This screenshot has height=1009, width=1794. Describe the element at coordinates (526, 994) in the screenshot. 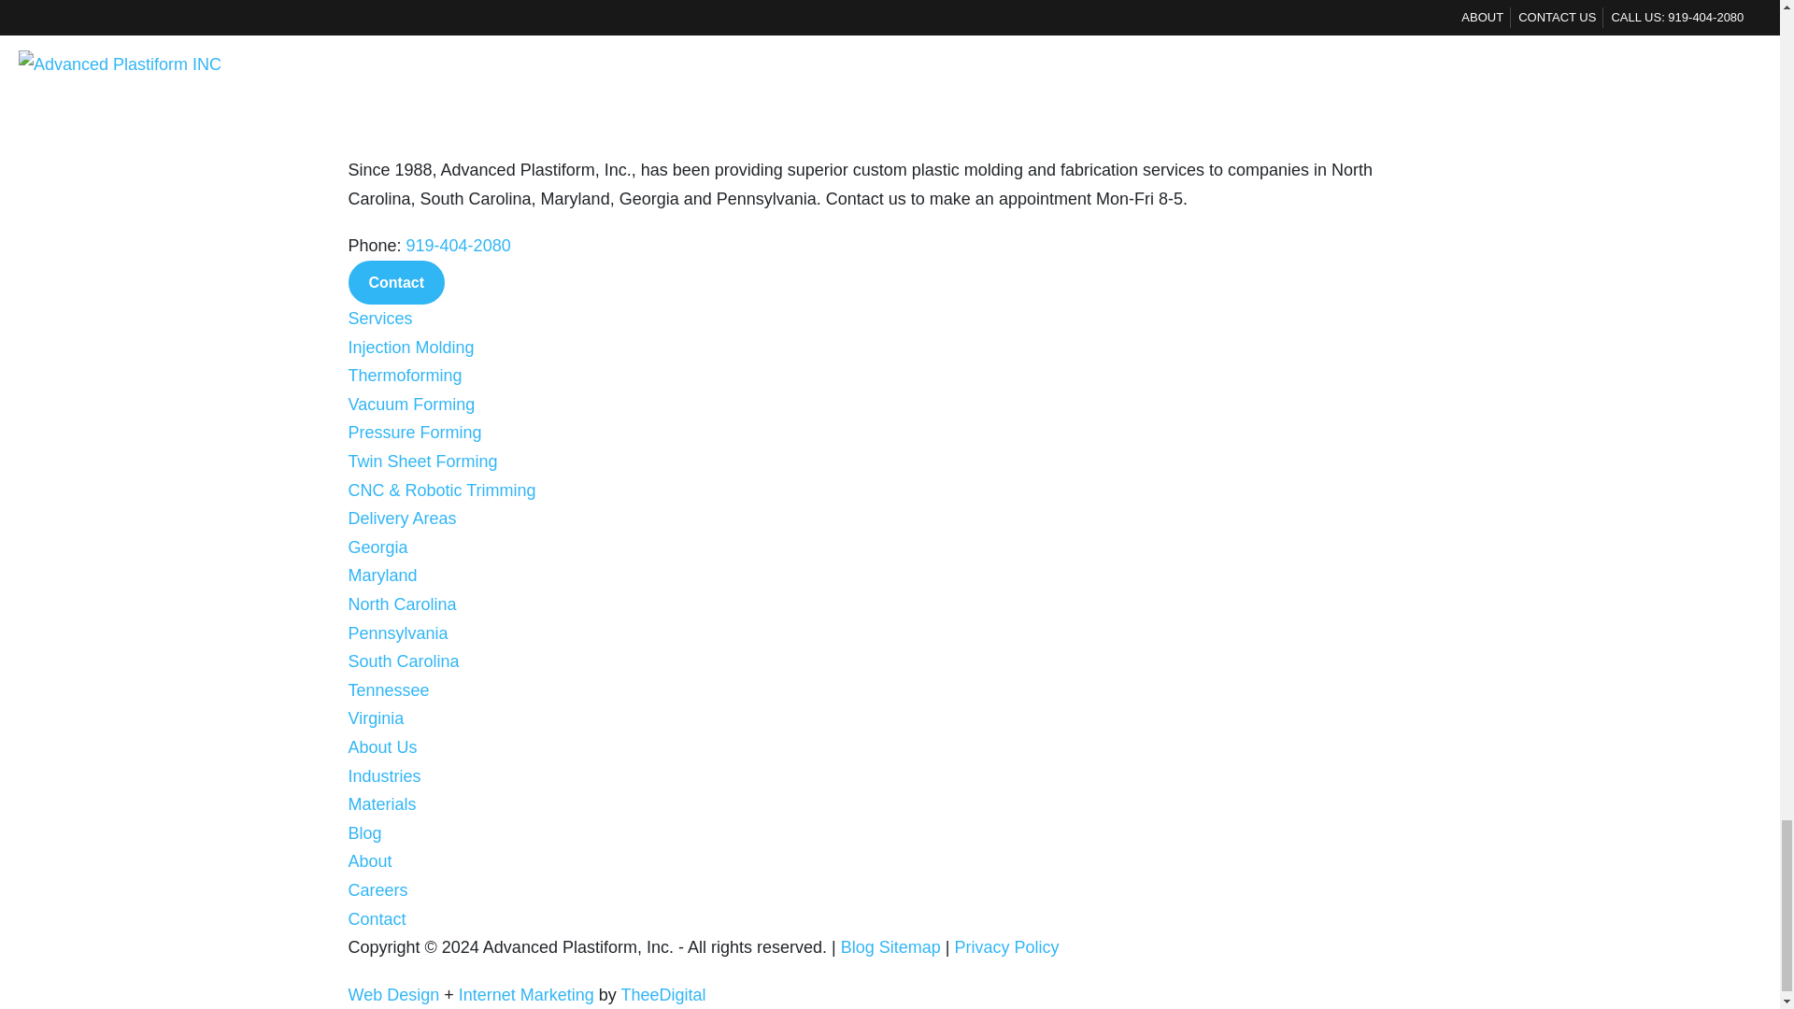

I see `Raleigh Digital Marketing` at that location.